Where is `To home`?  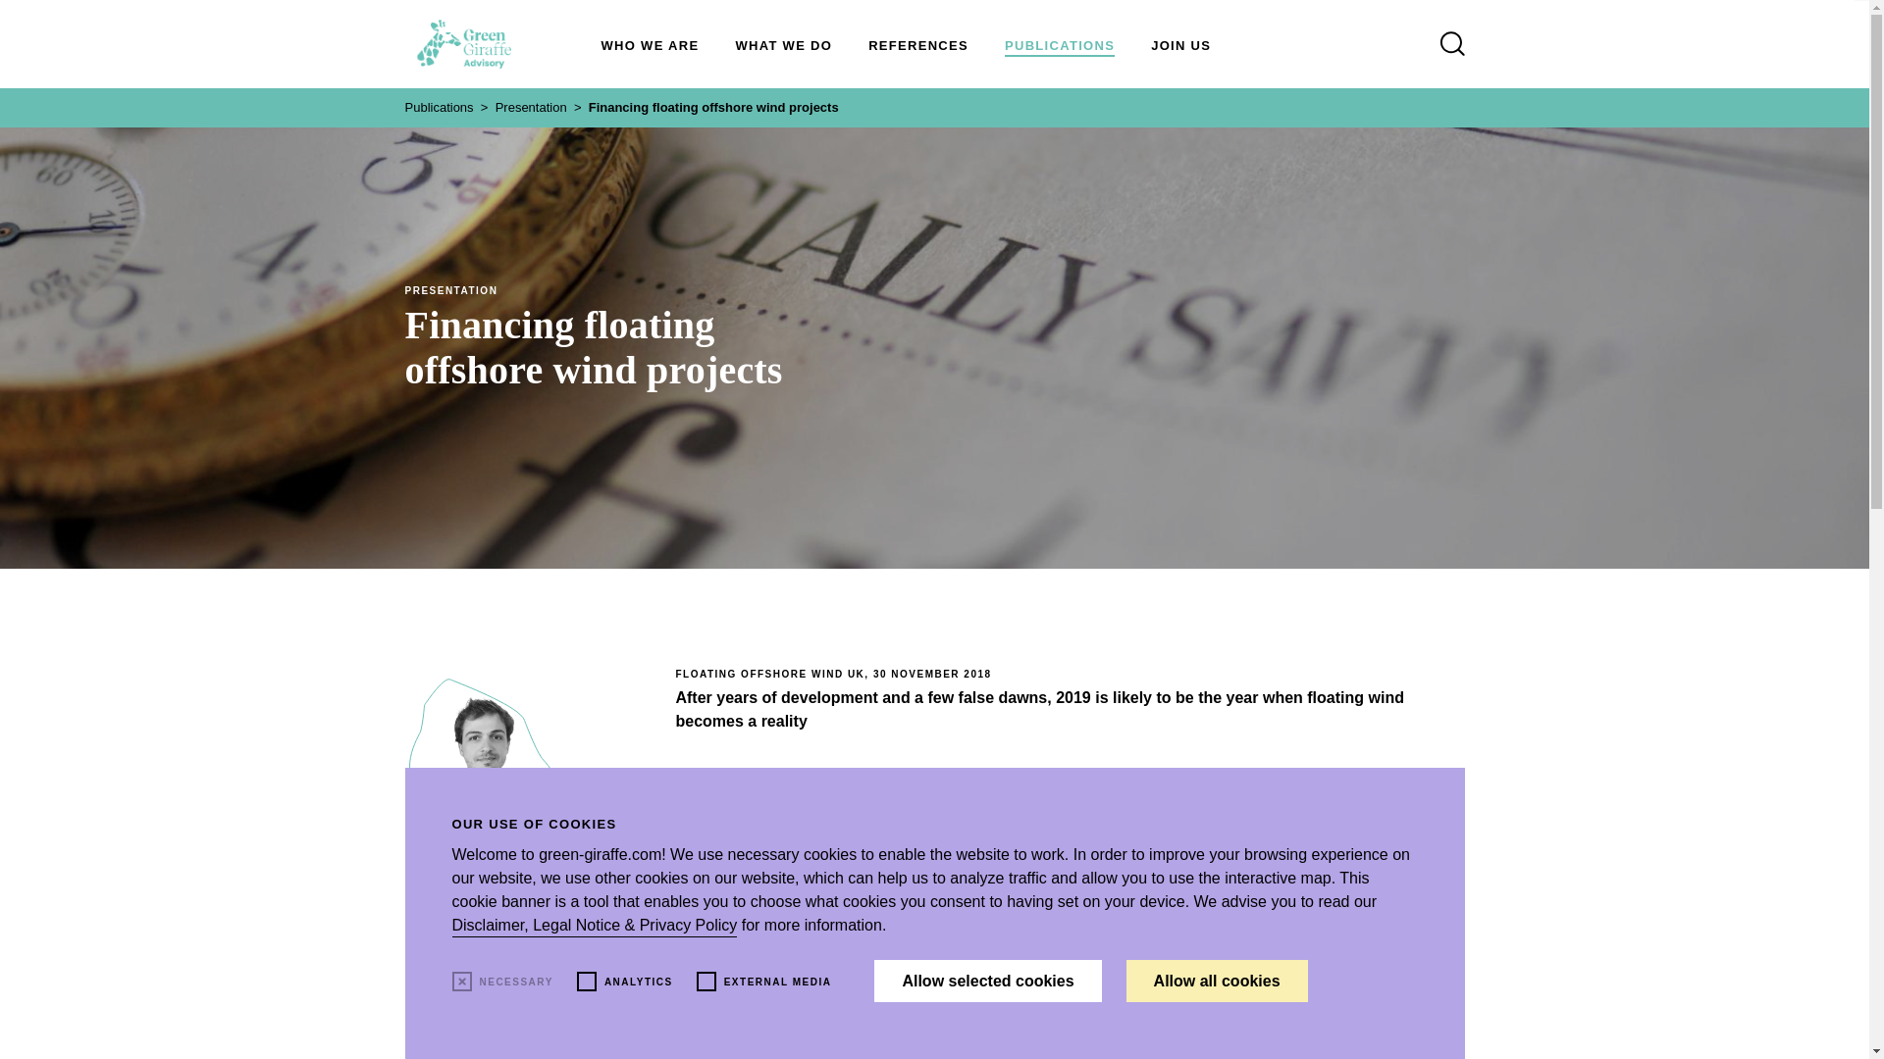 To home is located at coordinates (463, 44).